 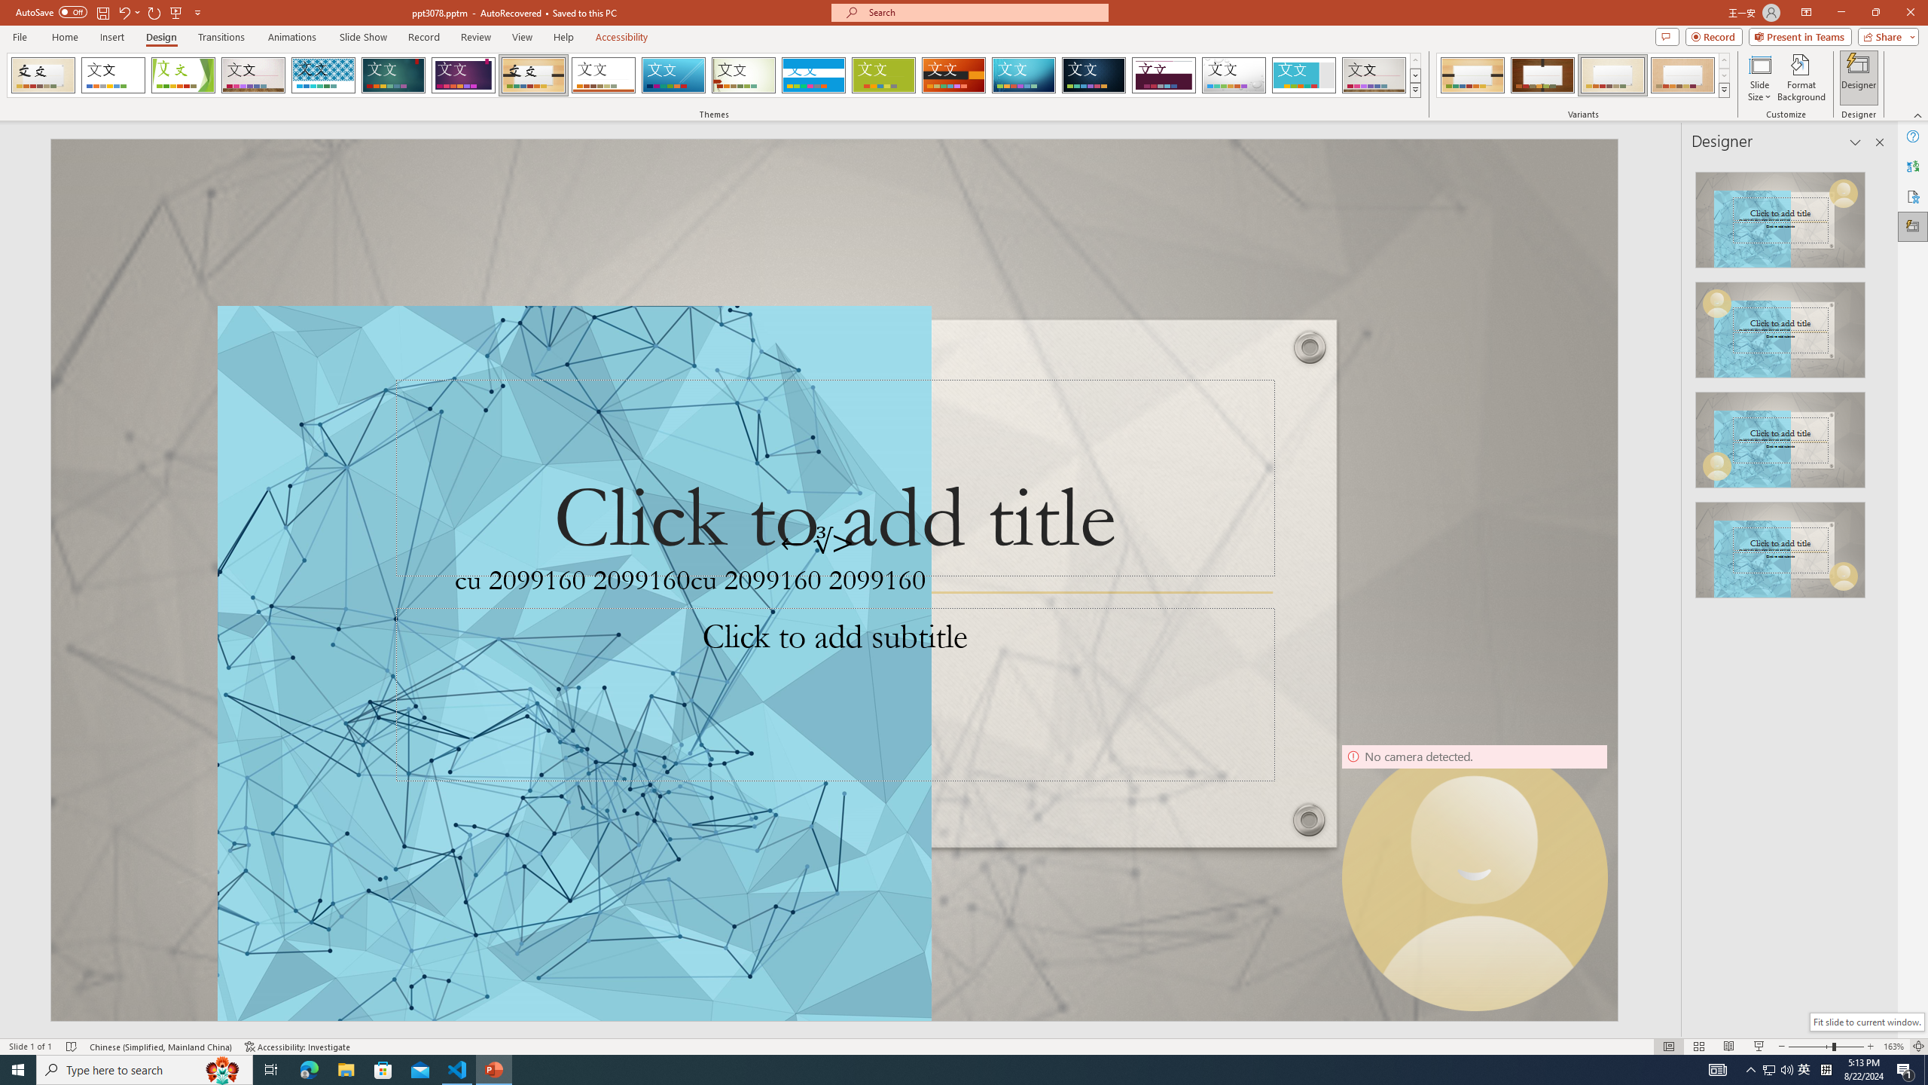 I want to click on Redo, so click(x=155, y=12).